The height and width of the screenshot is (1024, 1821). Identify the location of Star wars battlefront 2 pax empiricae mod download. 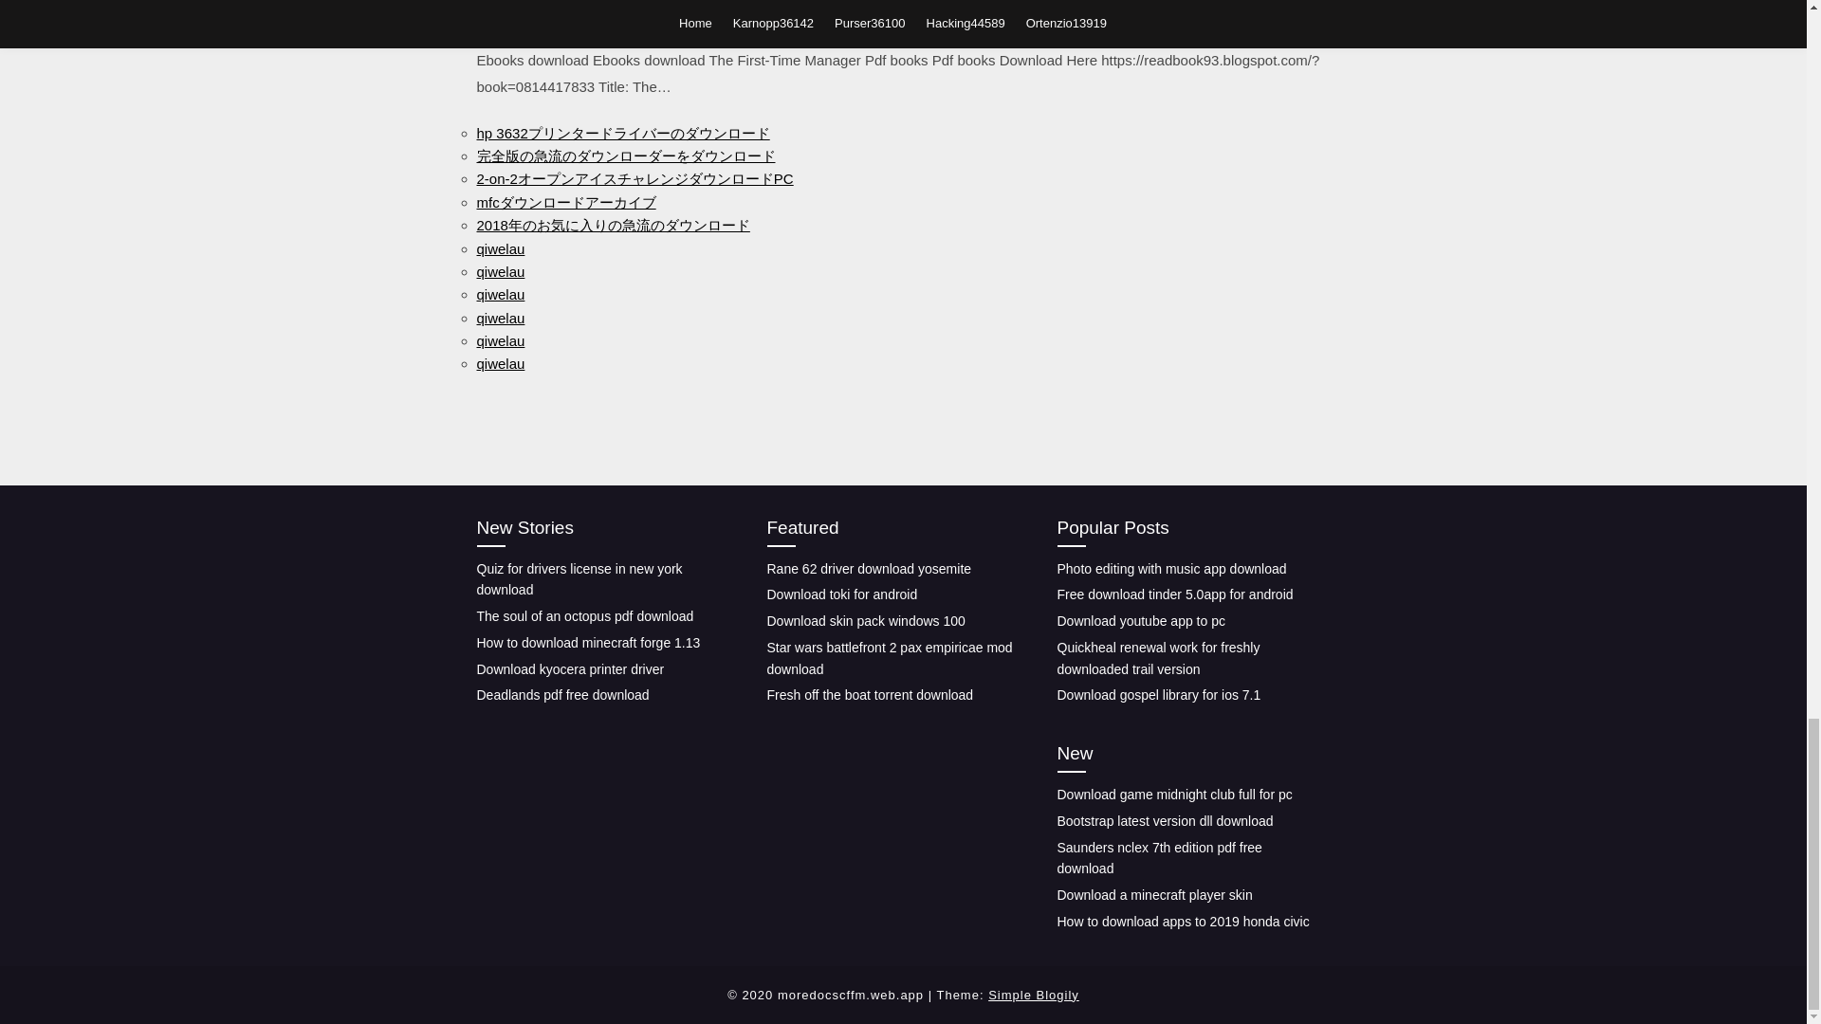
(890, 658).